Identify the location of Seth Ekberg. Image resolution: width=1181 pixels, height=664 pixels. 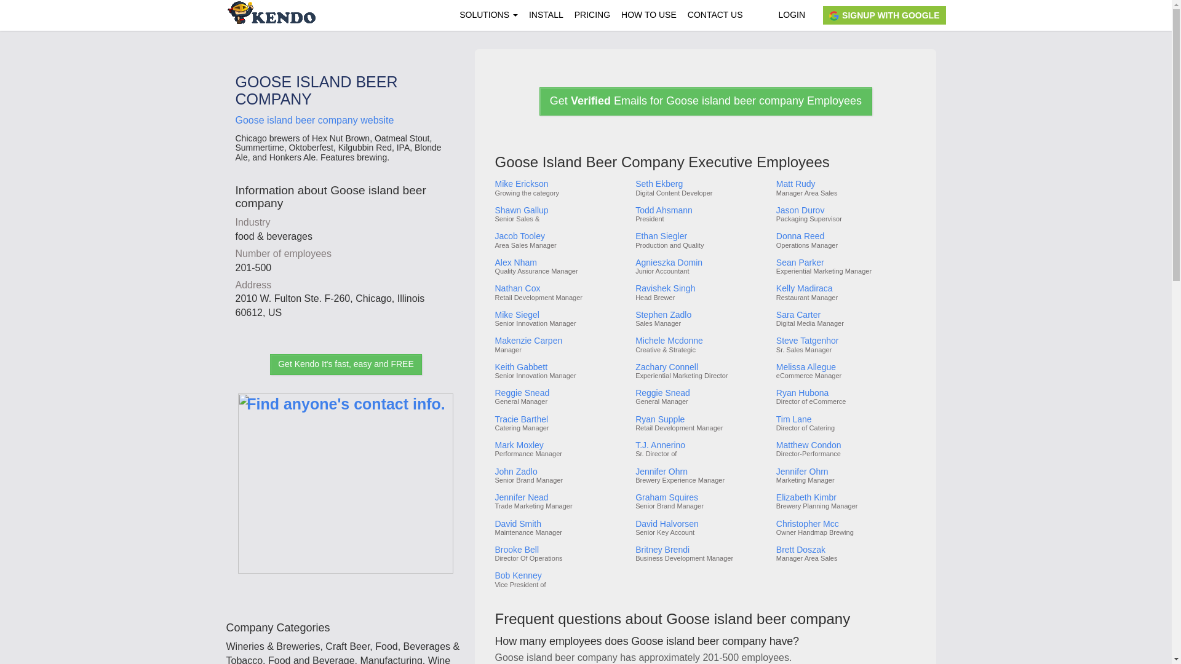
(701, 183).